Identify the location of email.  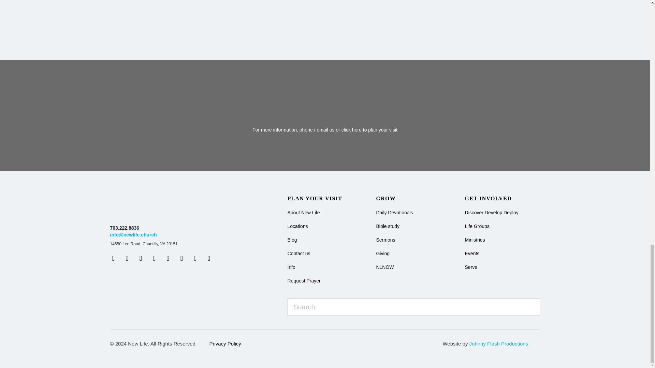
(322, 129).